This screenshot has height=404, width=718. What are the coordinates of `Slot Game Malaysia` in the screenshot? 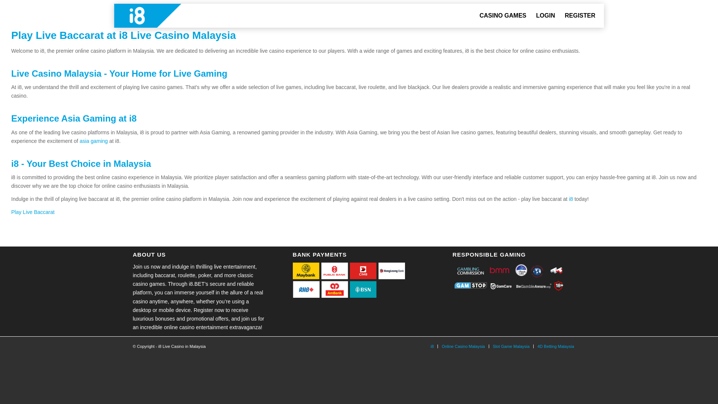 It's located at (511, 346).